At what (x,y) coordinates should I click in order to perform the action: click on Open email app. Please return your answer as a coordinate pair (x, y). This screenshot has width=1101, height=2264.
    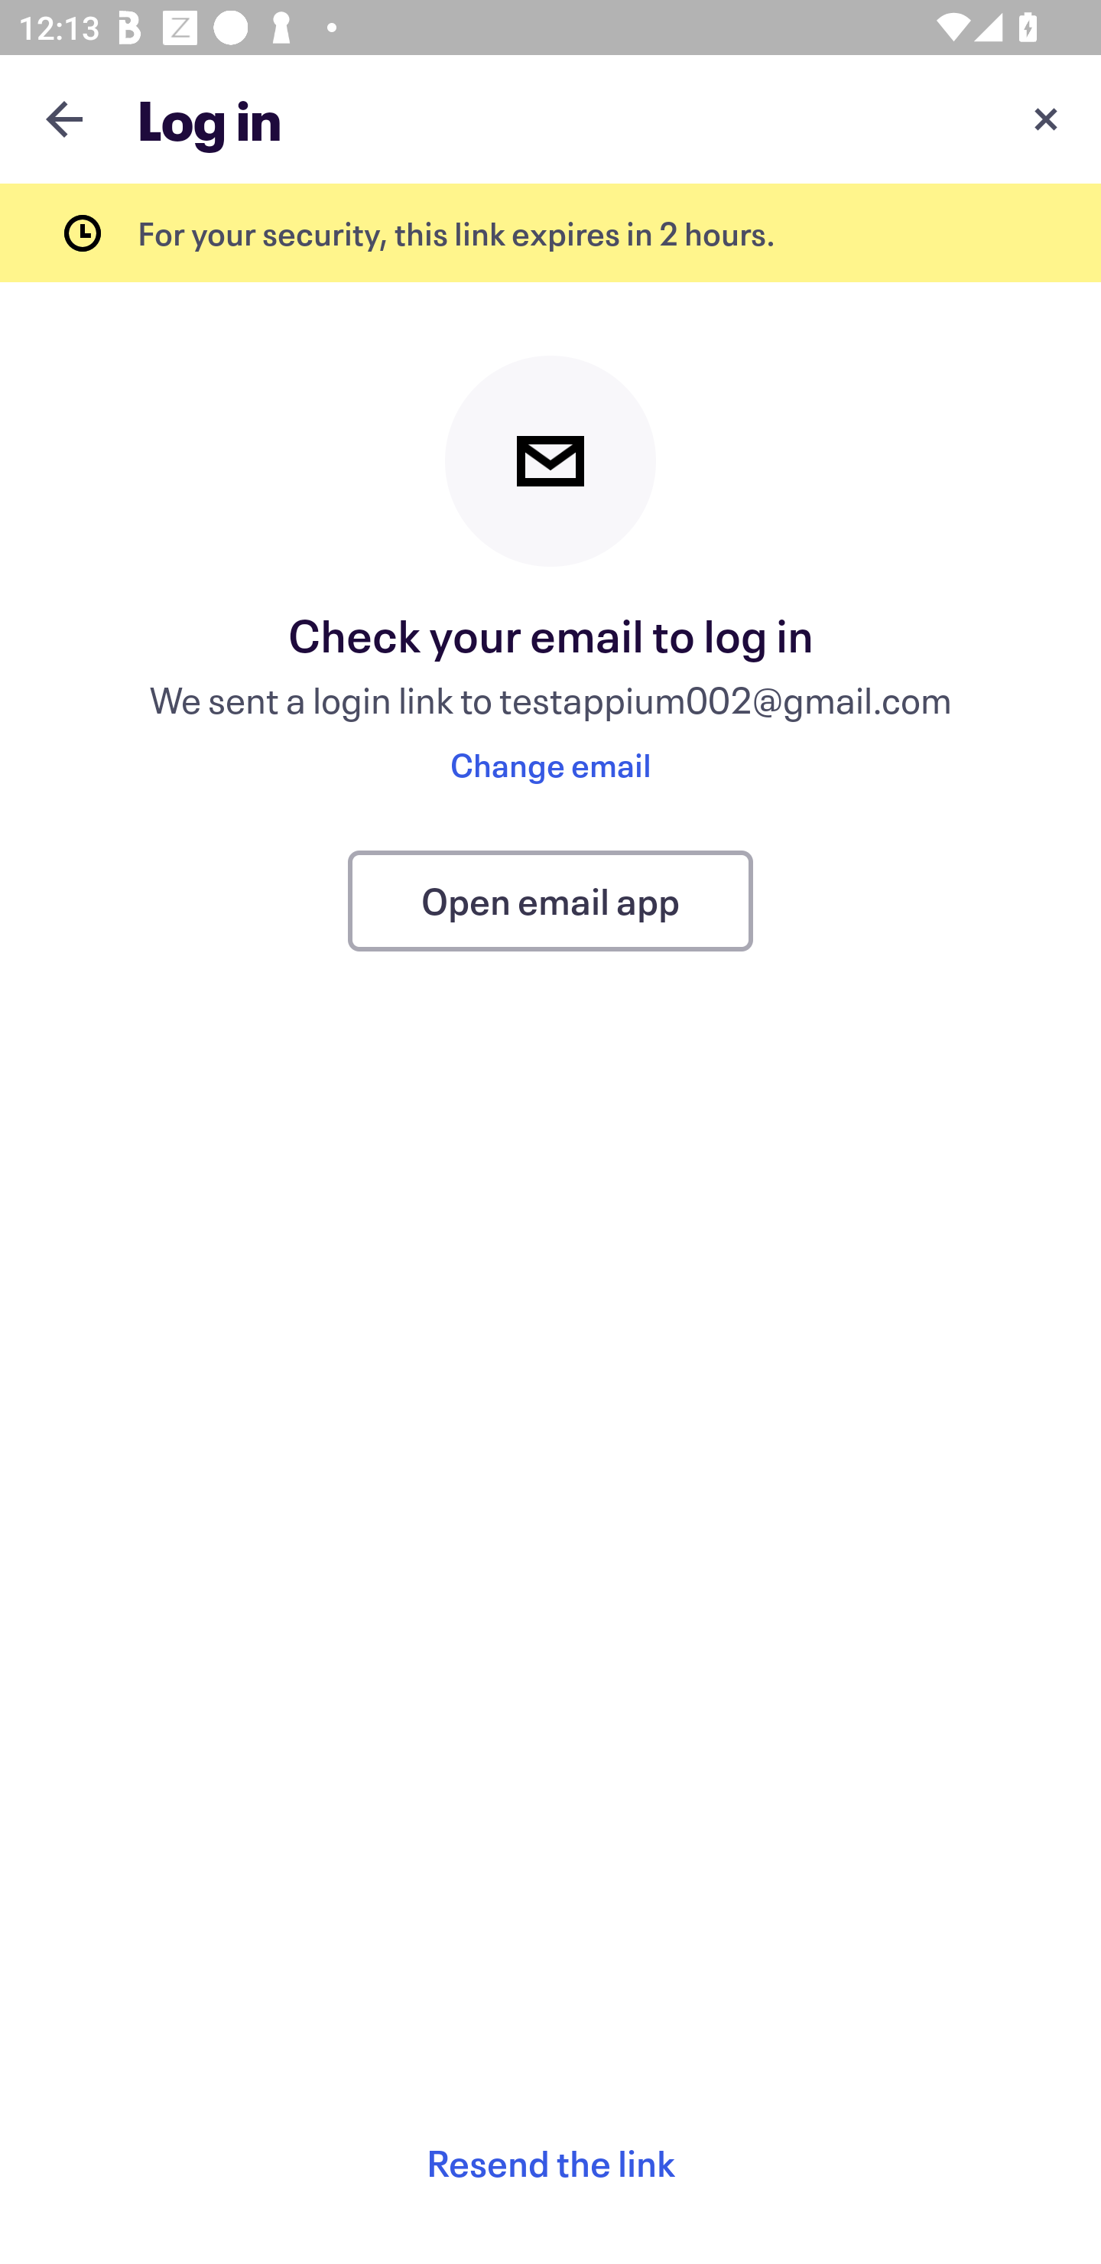
    Looking at the image, I should click on (550, 901).